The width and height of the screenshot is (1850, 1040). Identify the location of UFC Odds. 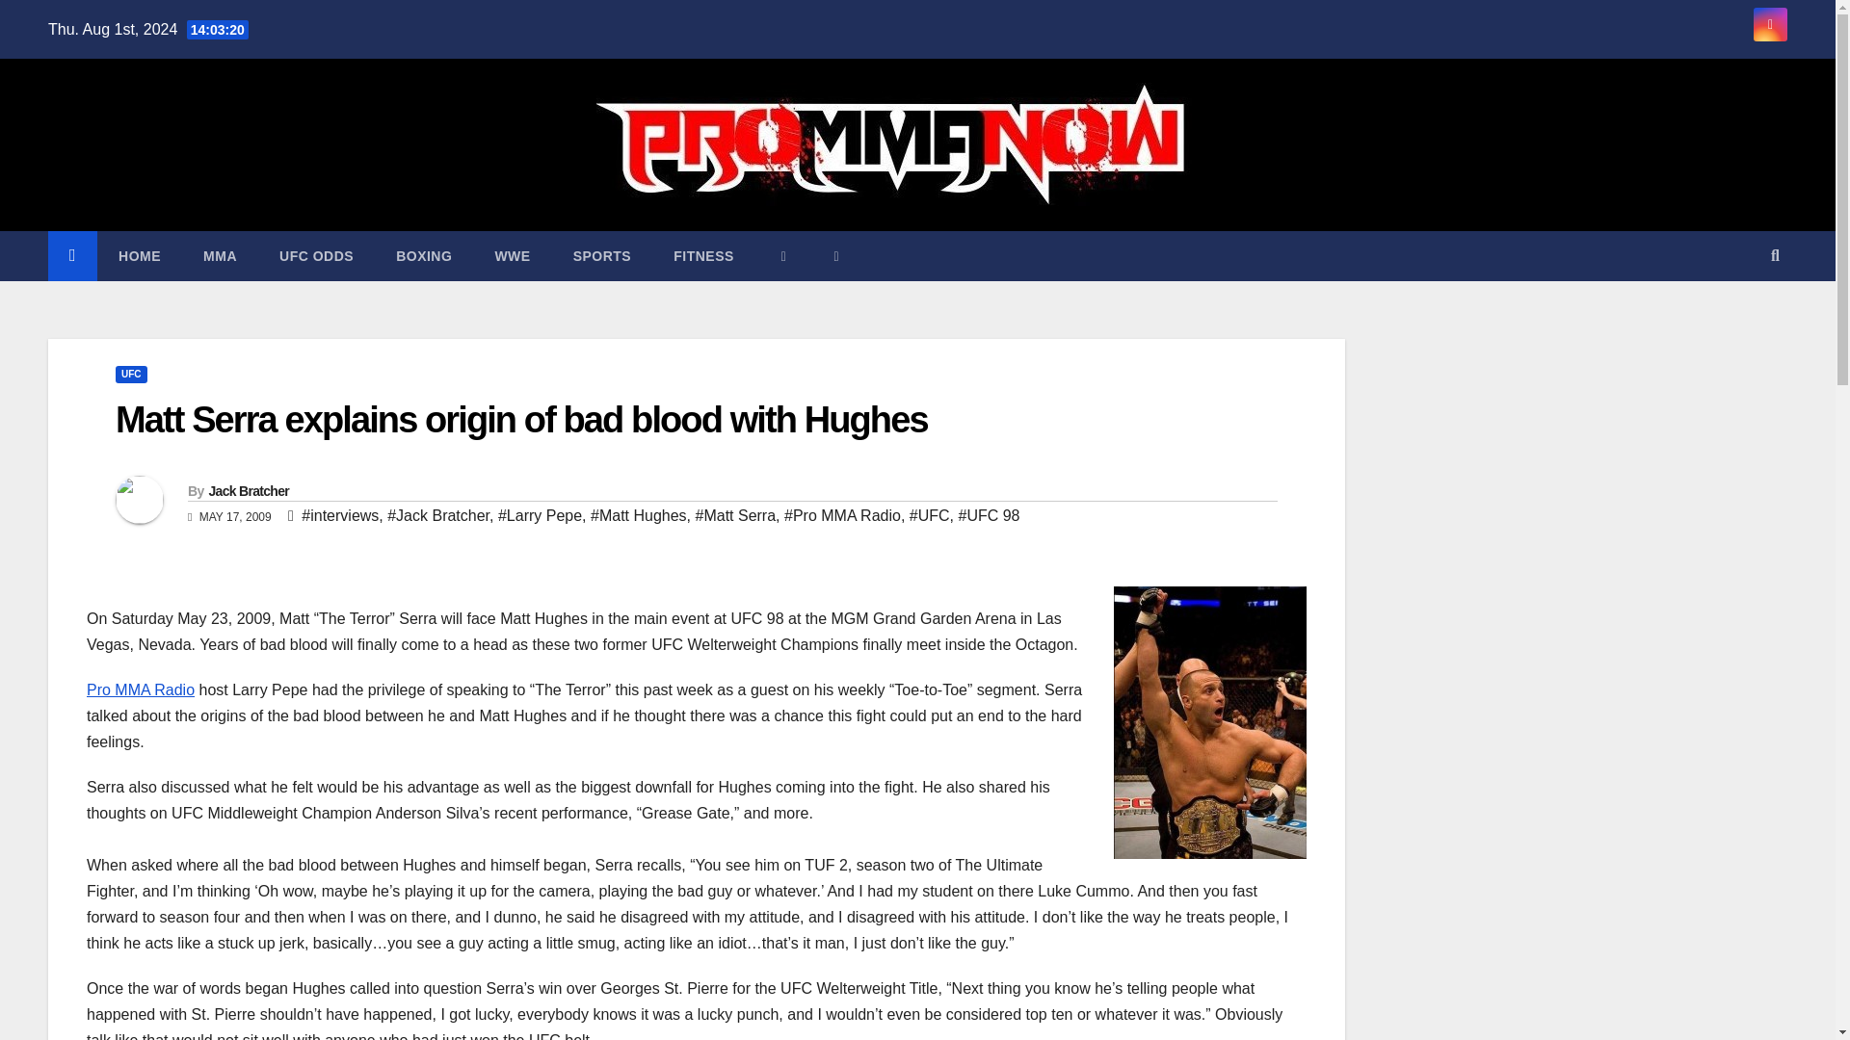
(316, 255).